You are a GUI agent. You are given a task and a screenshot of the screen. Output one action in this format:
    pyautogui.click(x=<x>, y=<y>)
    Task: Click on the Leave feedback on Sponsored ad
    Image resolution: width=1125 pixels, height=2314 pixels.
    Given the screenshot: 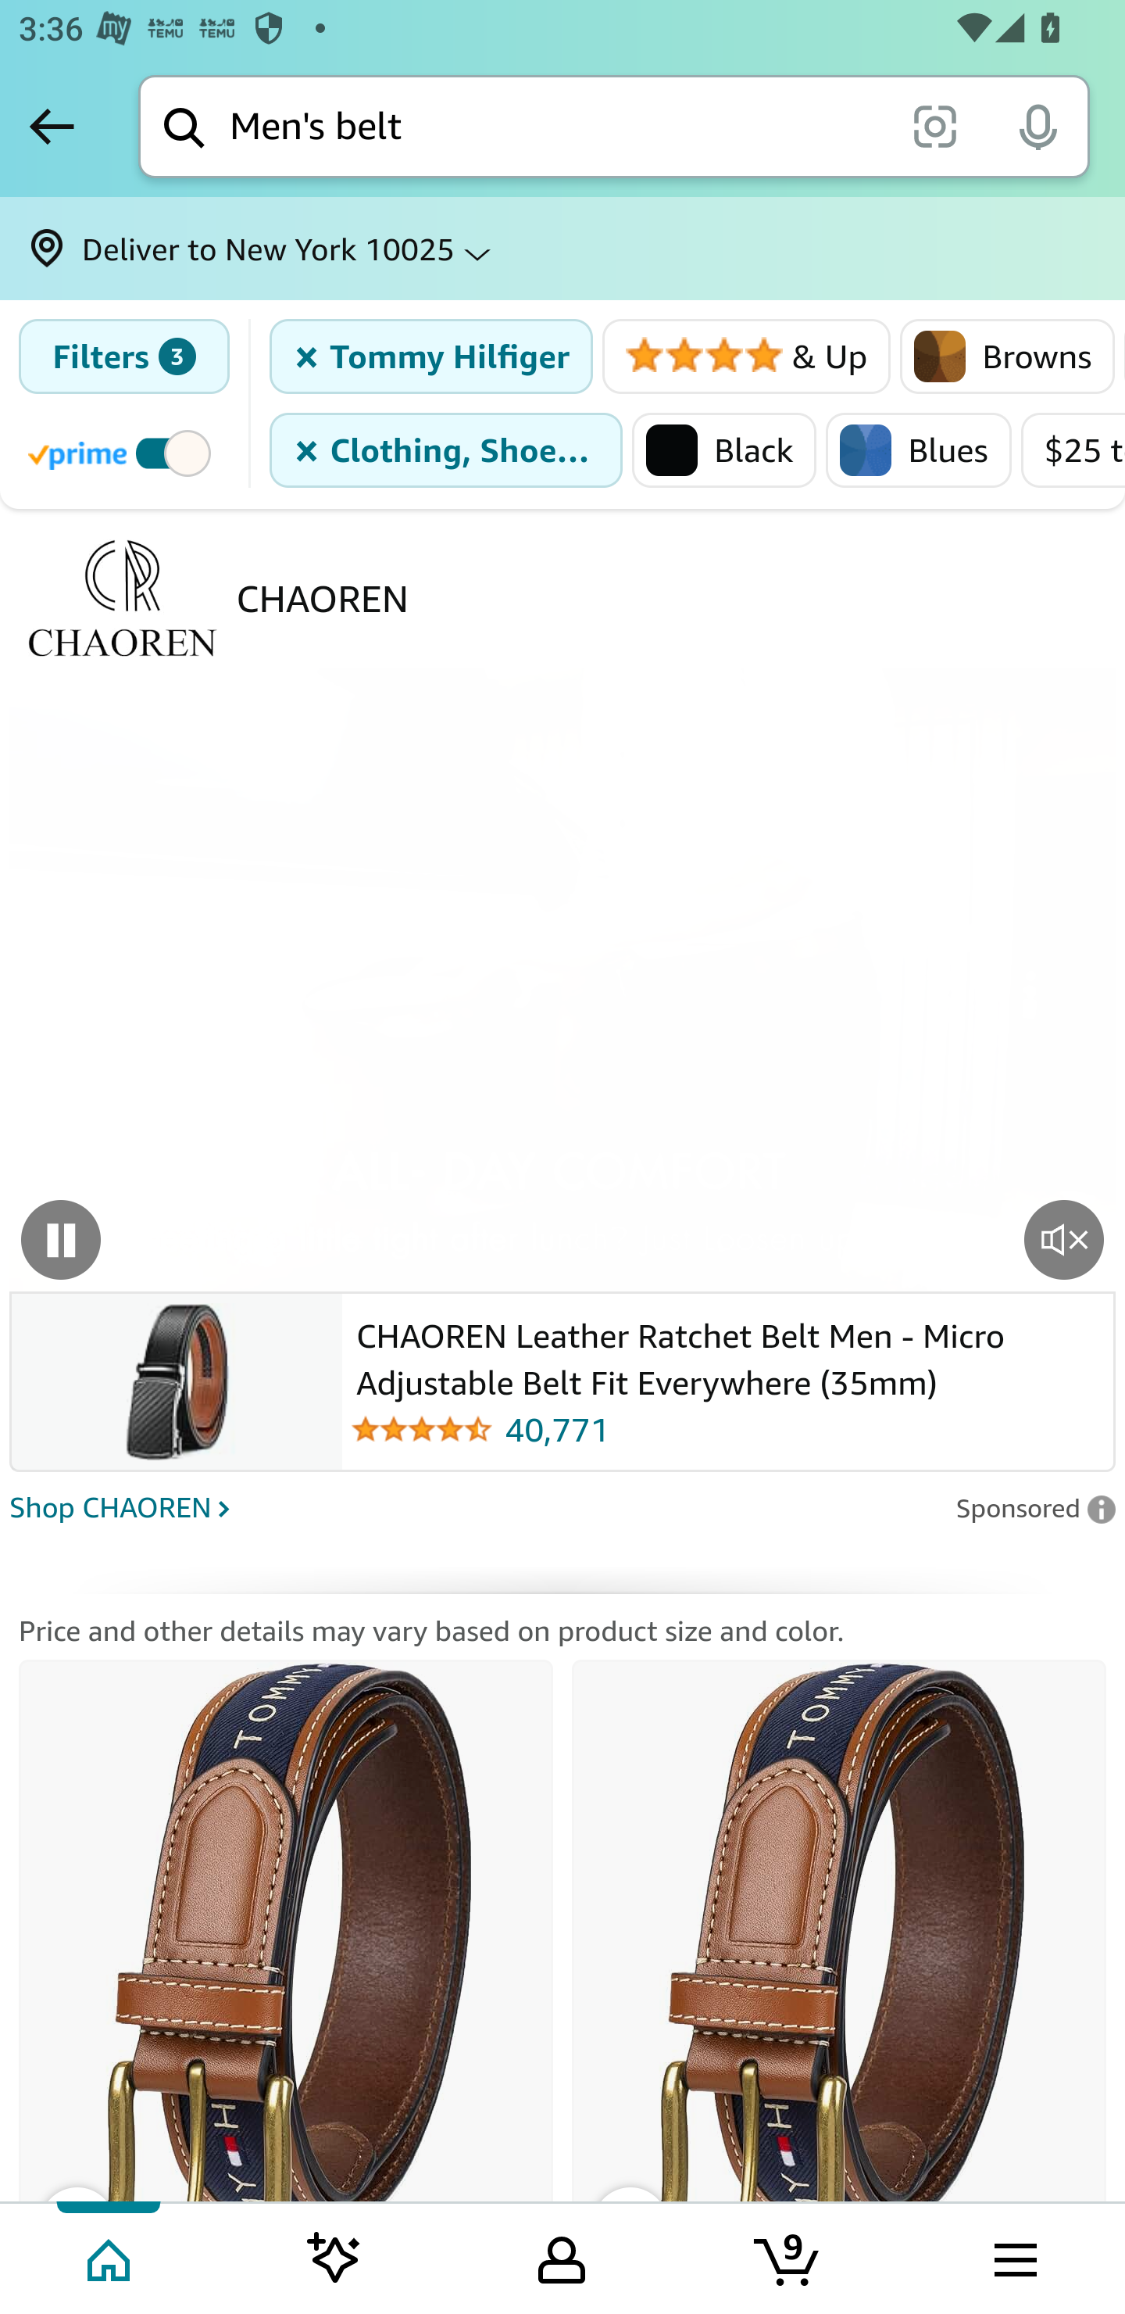 What is the action you would take?
    pyautogui.click(x=1034, y=1509)
    